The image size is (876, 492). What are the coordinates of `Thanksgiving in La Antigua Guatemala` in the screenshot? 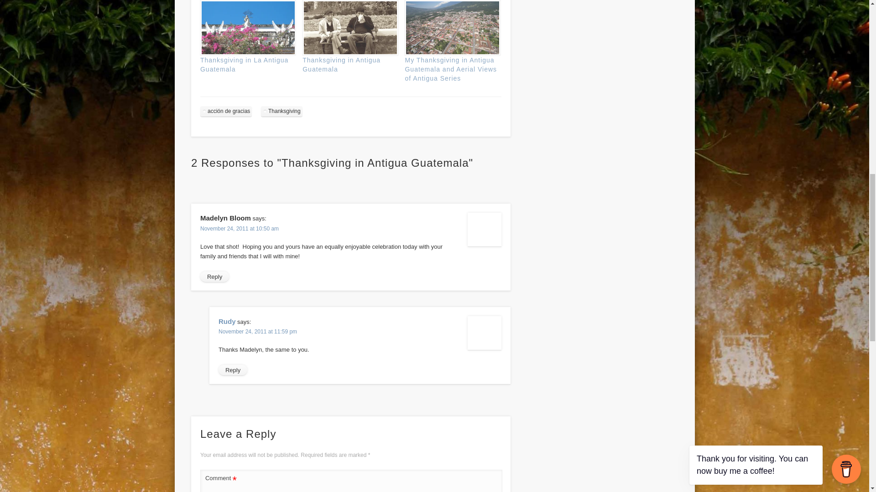 It's located at (244, 65).